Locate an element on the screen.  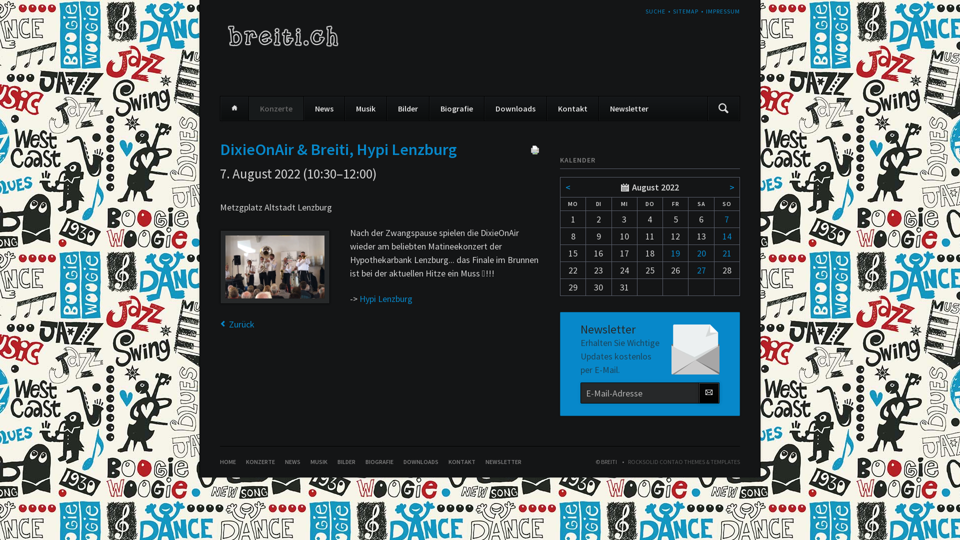
20 is located at coordinates (701, 253).